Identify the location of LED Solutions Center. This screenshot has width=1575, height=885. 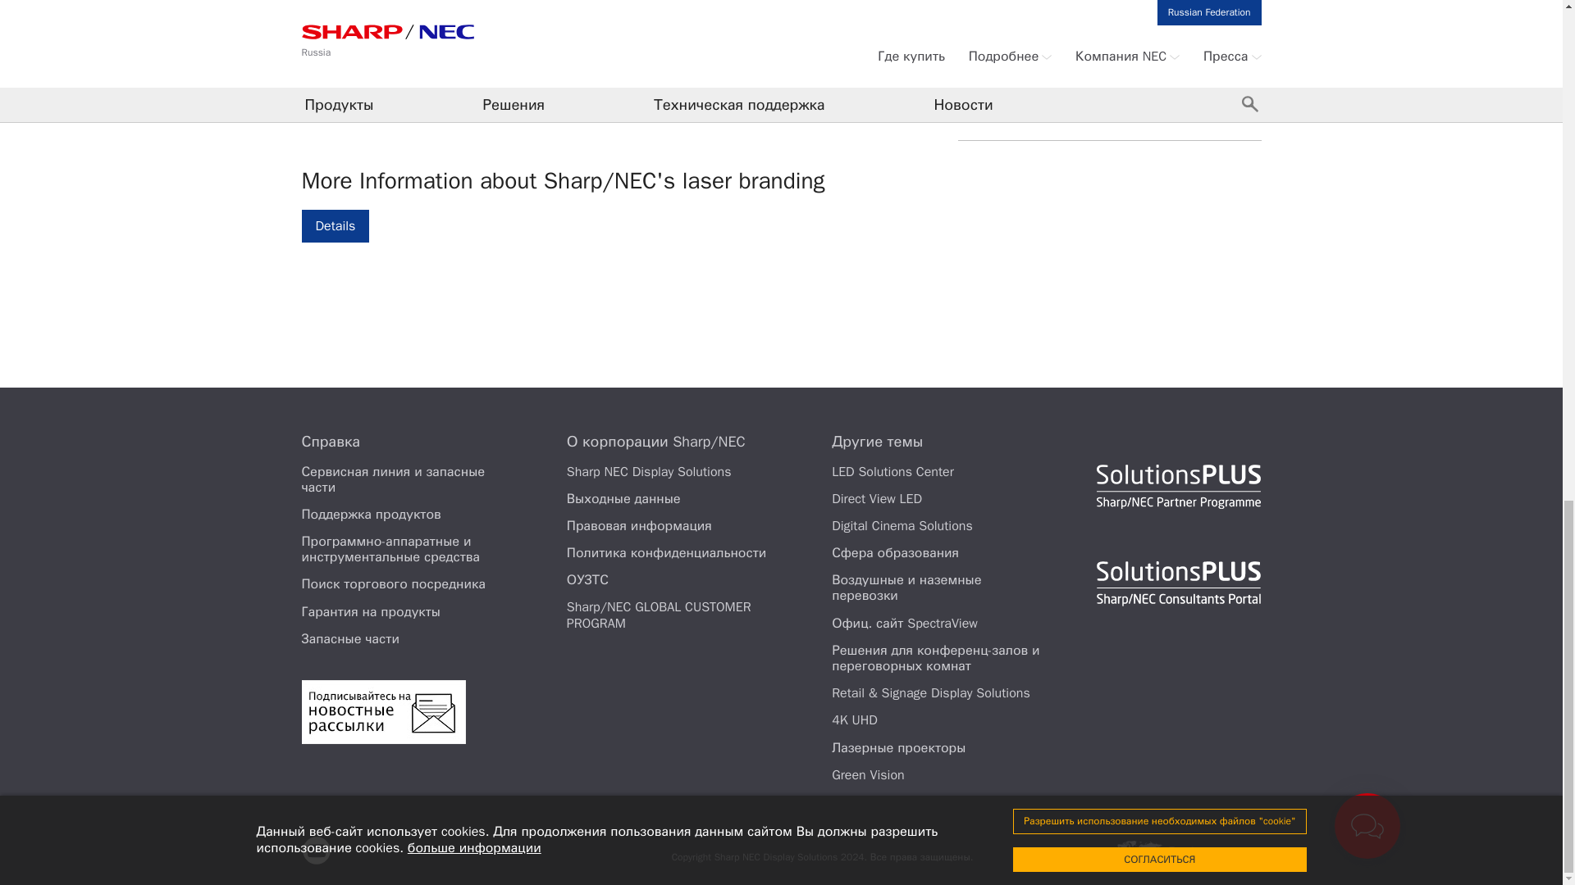
(892, 472).